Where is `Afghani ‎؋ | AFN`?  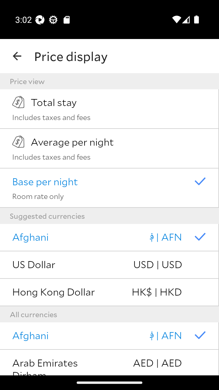
Afghani ‎؋ | AFN is located at coordinates (109, 238).